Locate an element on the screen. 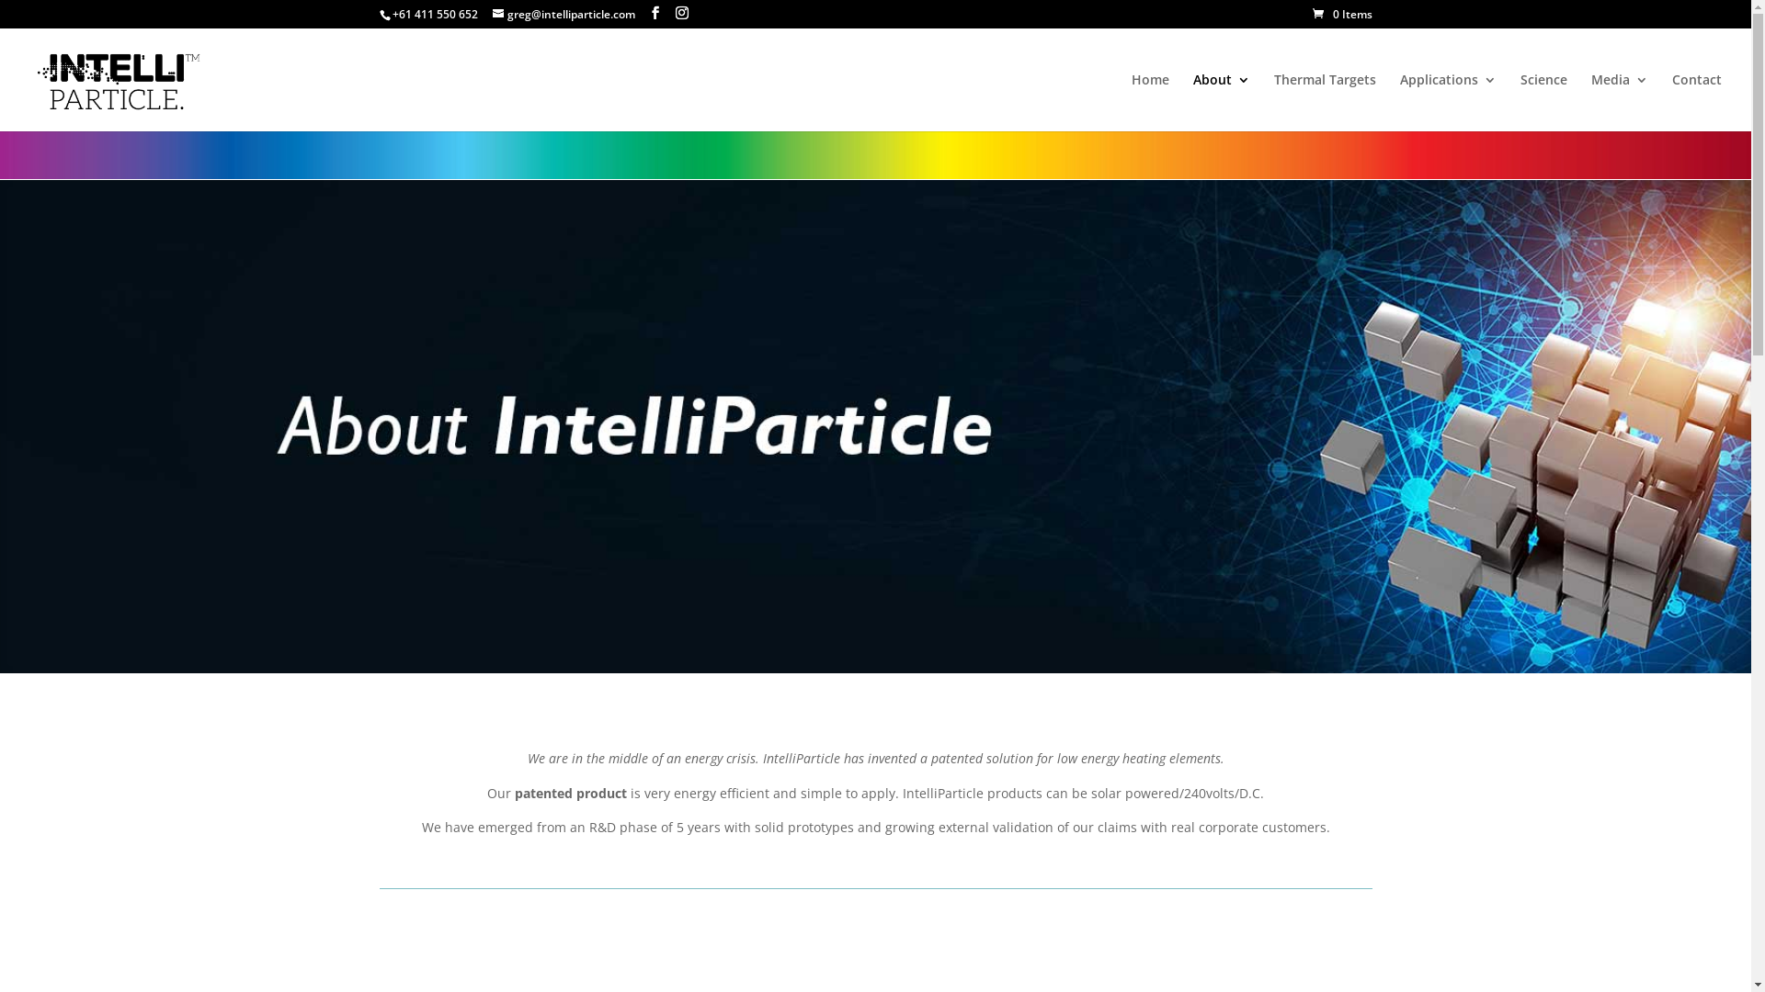  greg@intelliparticle.com is located at coordinates (564, 15).